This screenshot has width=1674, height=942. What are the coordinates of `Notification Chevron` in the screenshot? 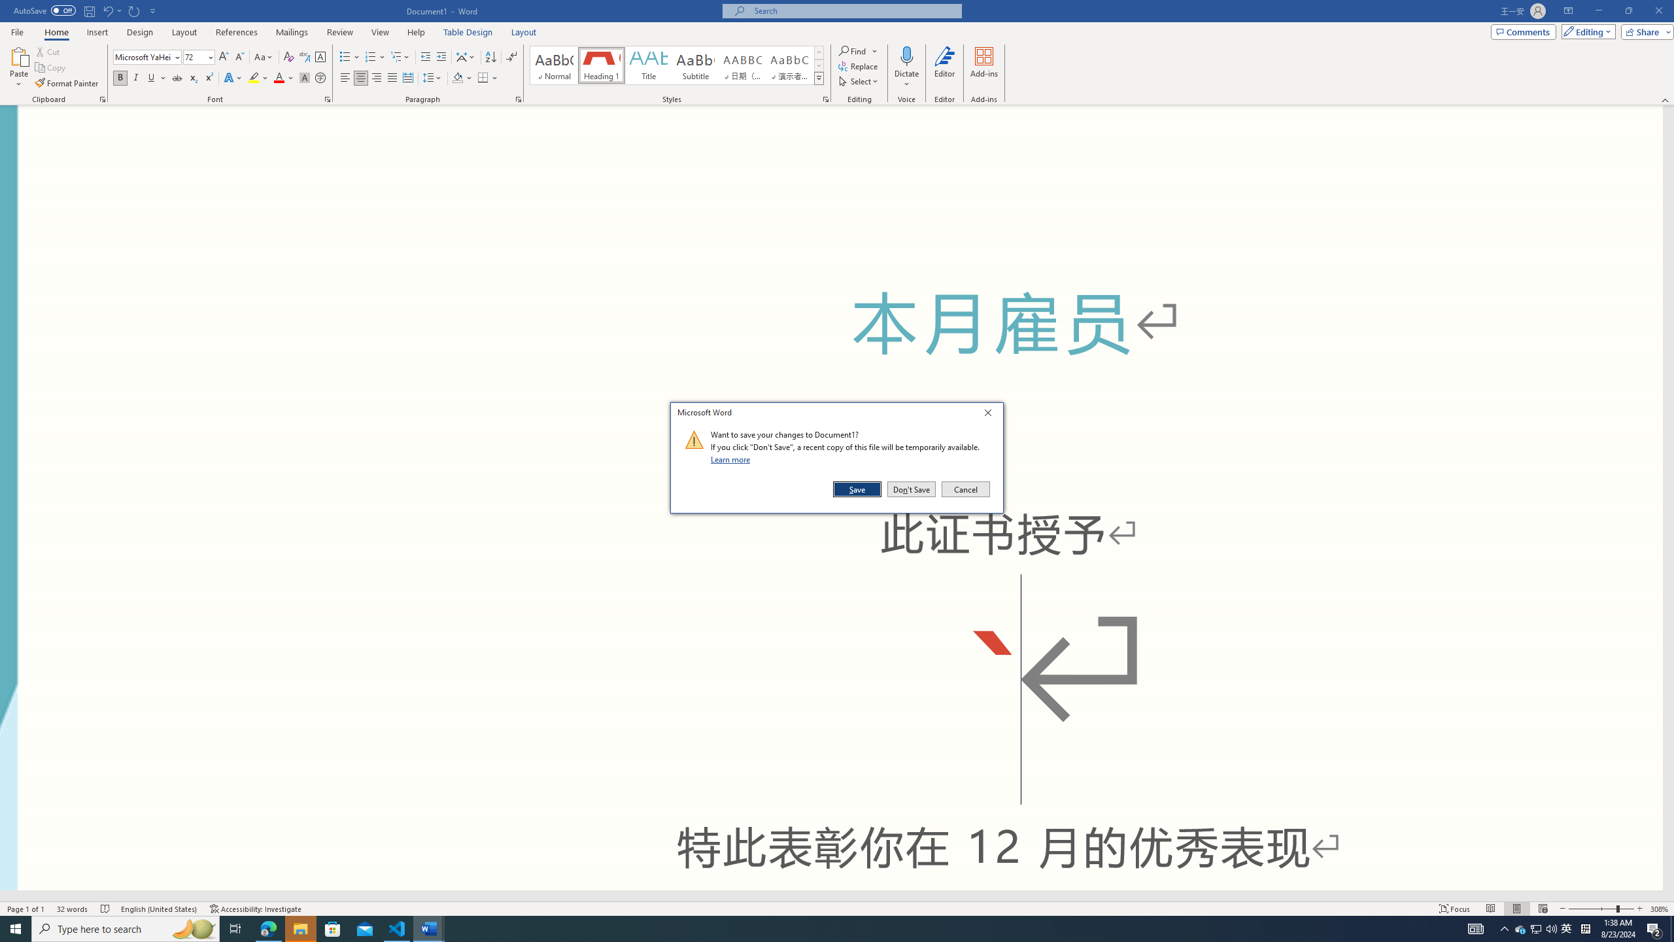 It's located at (859, 65).